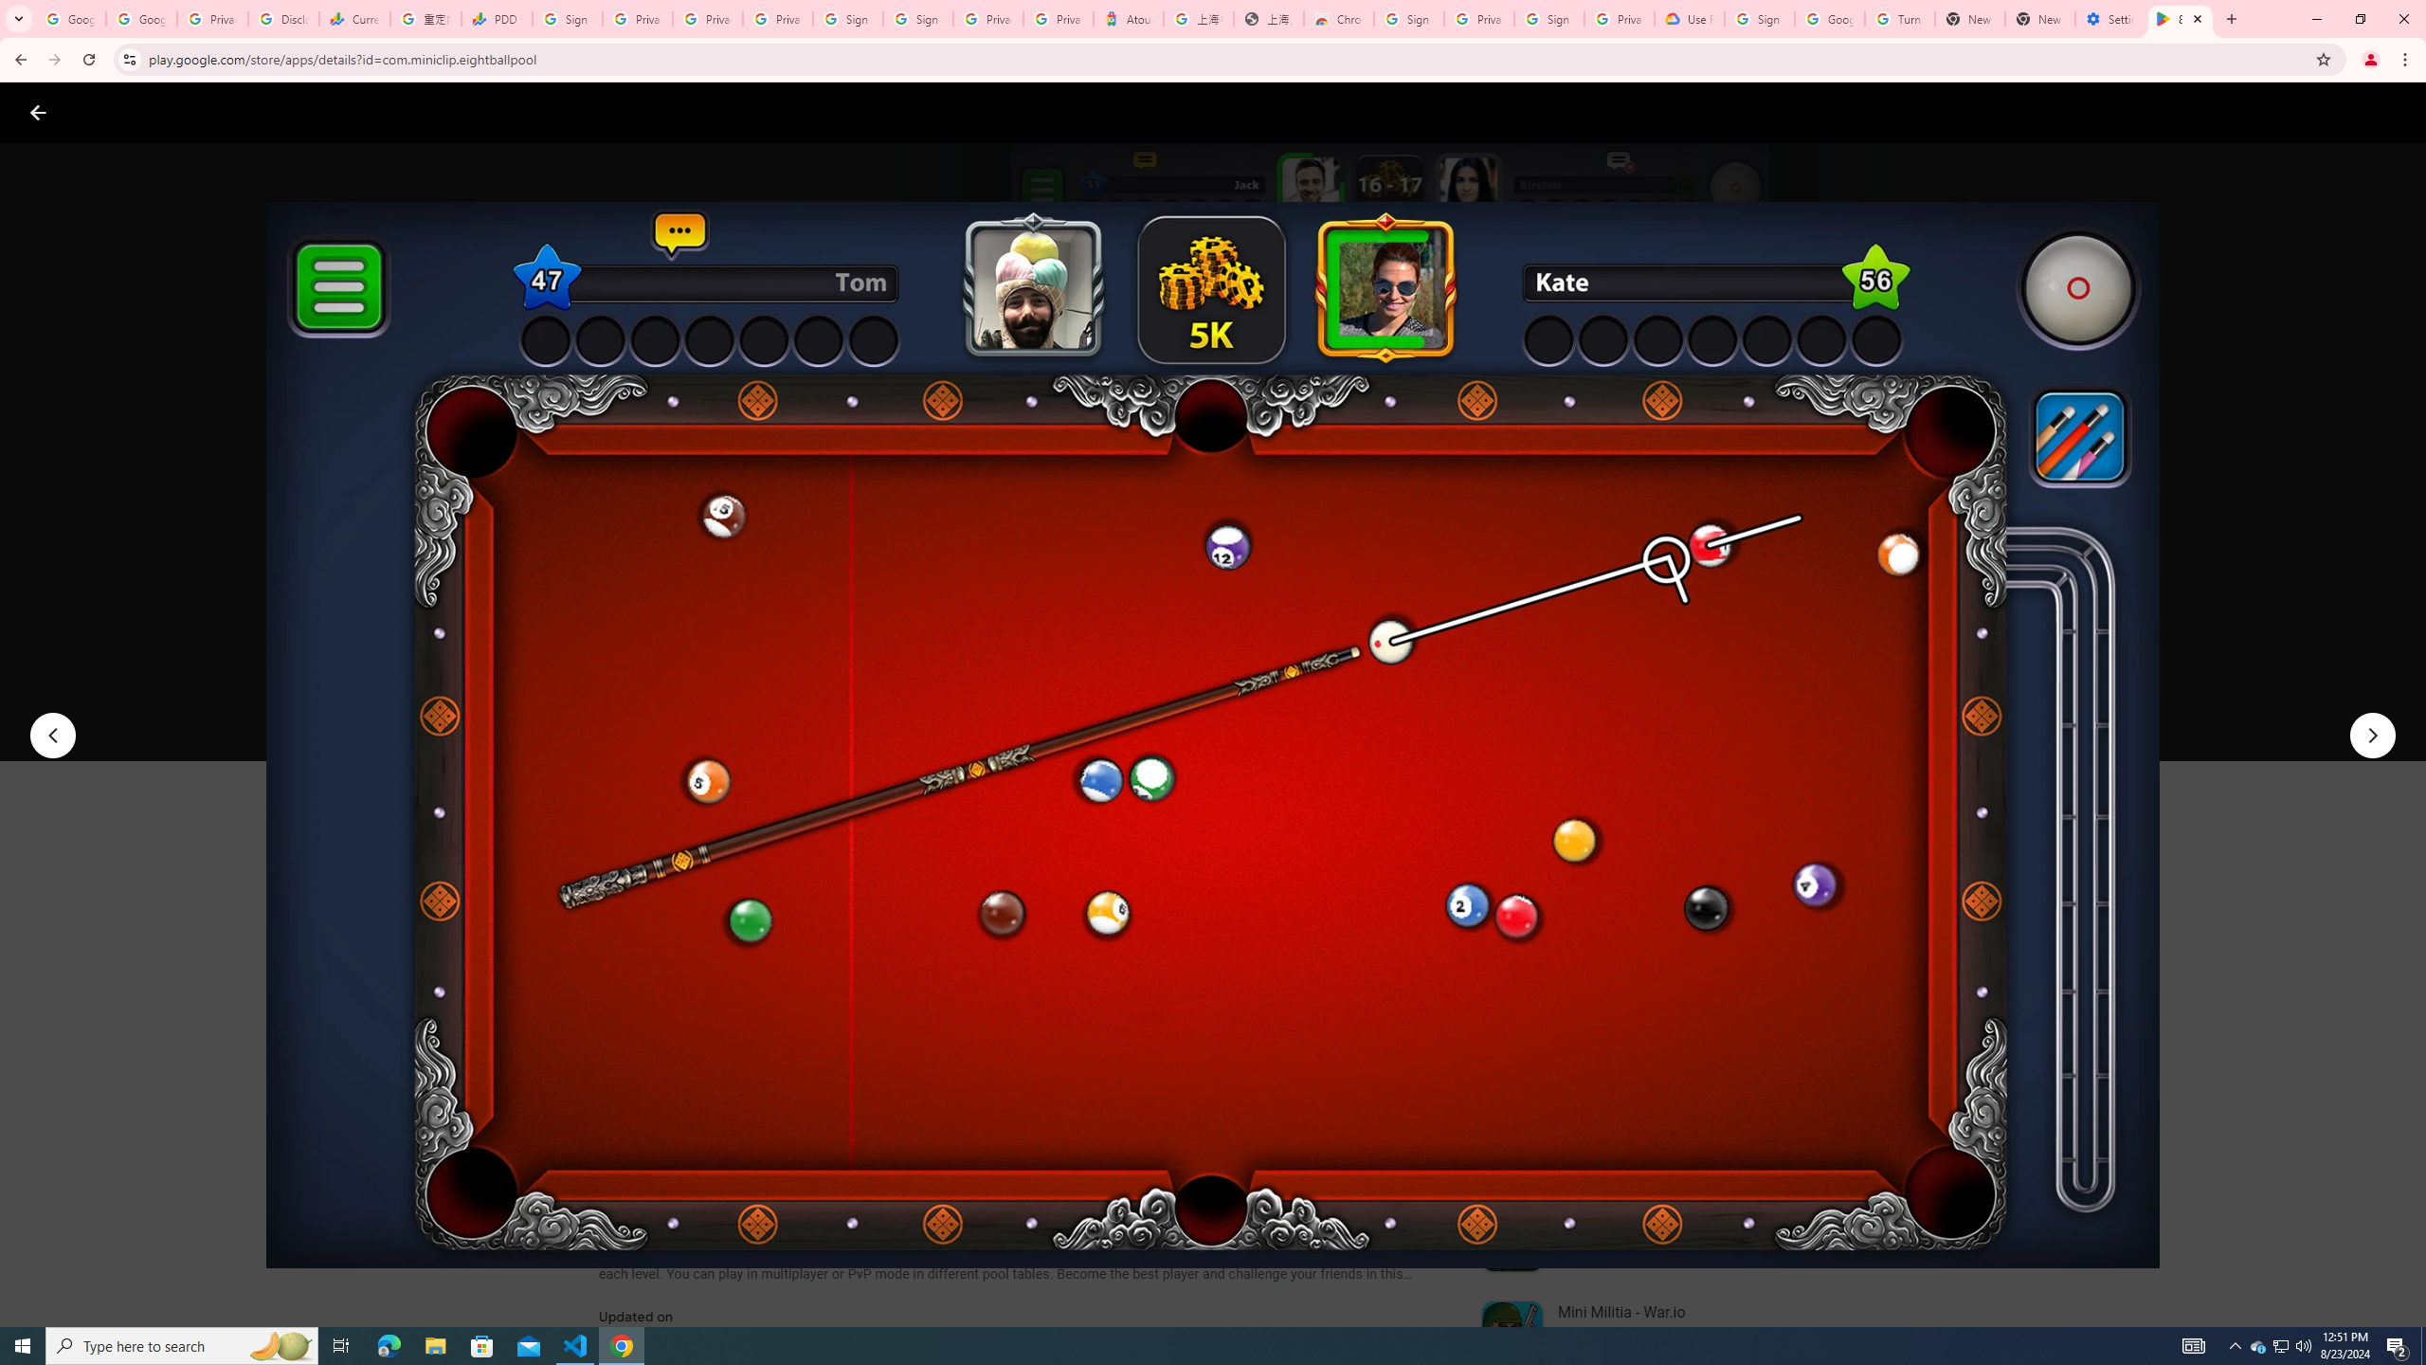 This screenshot has width=2426, height=1365. What do you see at coordinates (959, 643) in the screenshot?
I see `More info about this content rating` at bounding box center [959, 643].